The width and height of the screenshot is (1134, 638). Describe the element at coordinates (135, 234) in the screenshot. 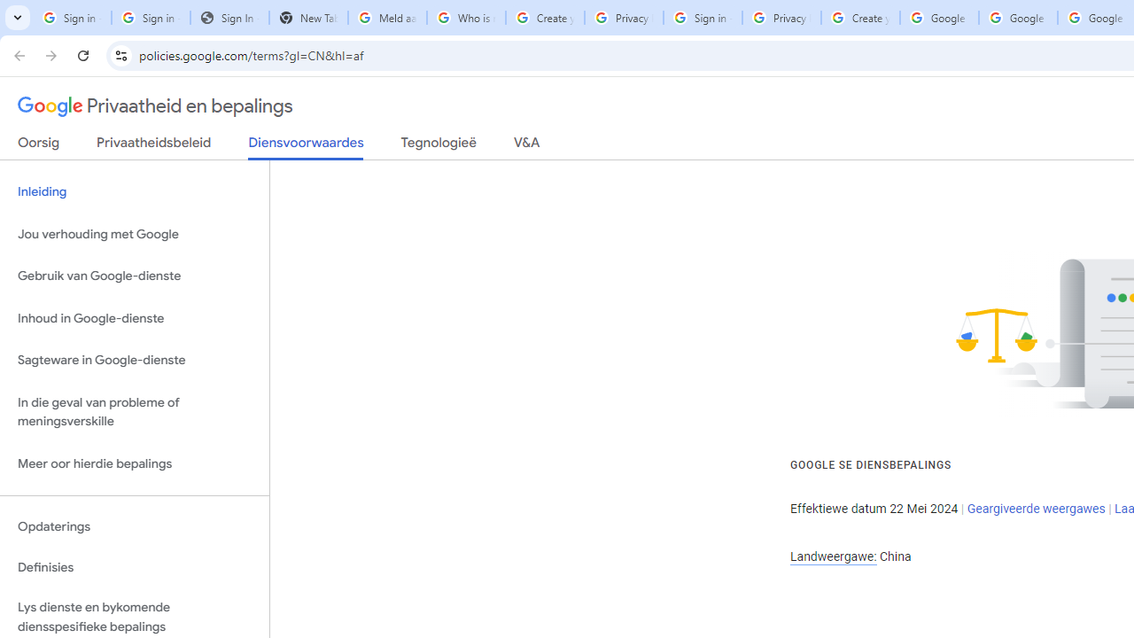

I see `Jou verhouding met Google` at that location.